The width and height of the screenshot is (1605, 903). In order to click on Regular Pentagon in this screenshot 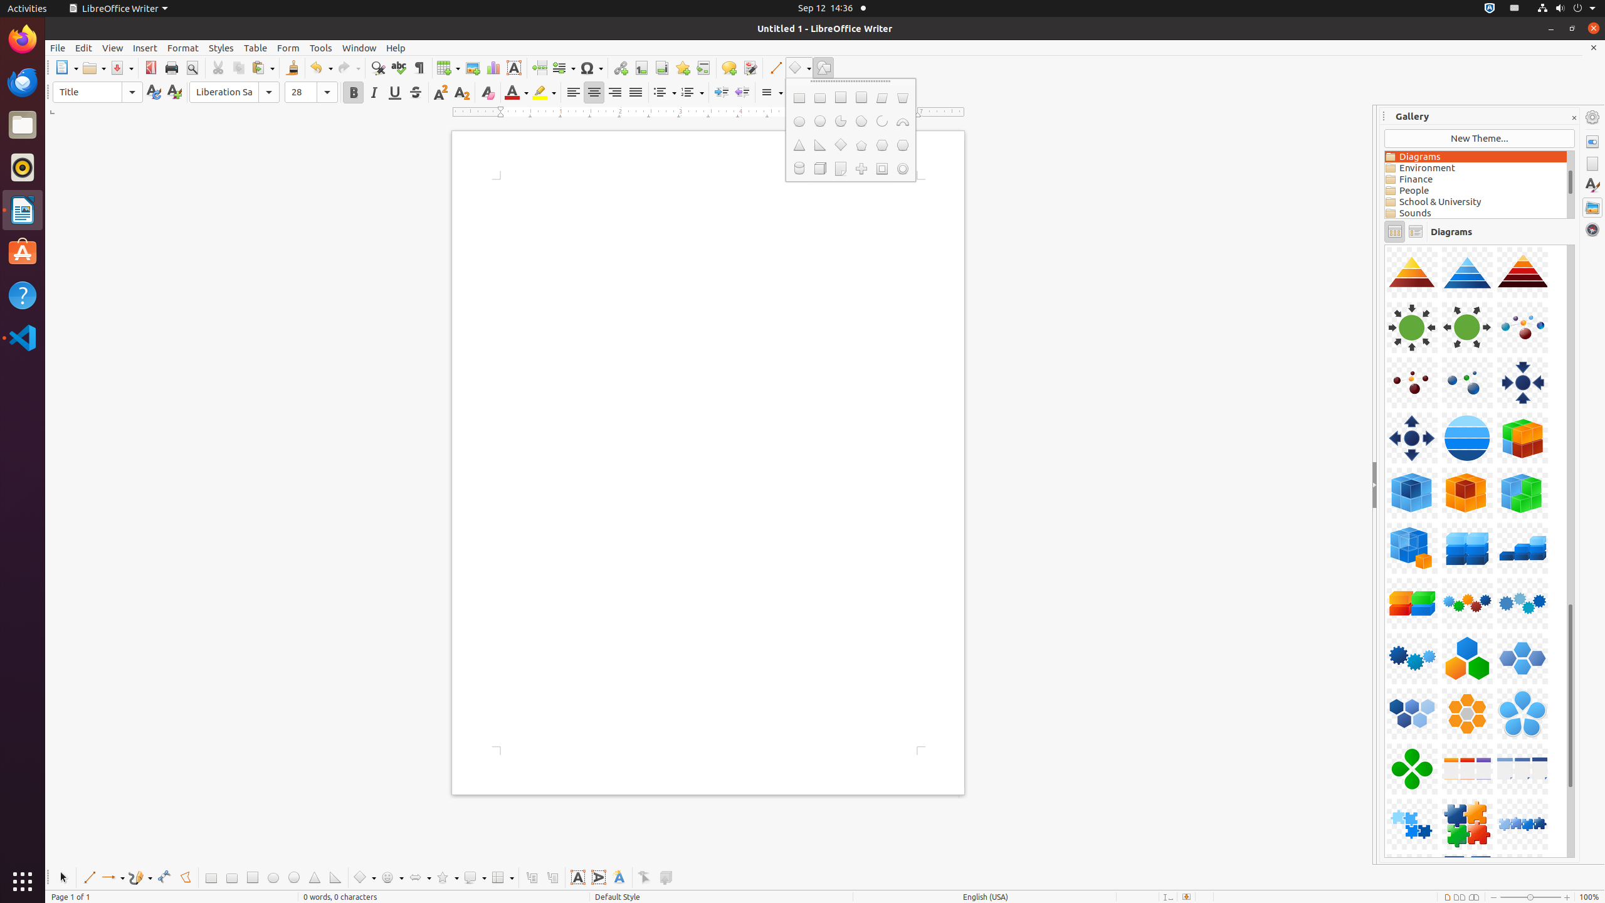, I will do `click(861, 145)`.